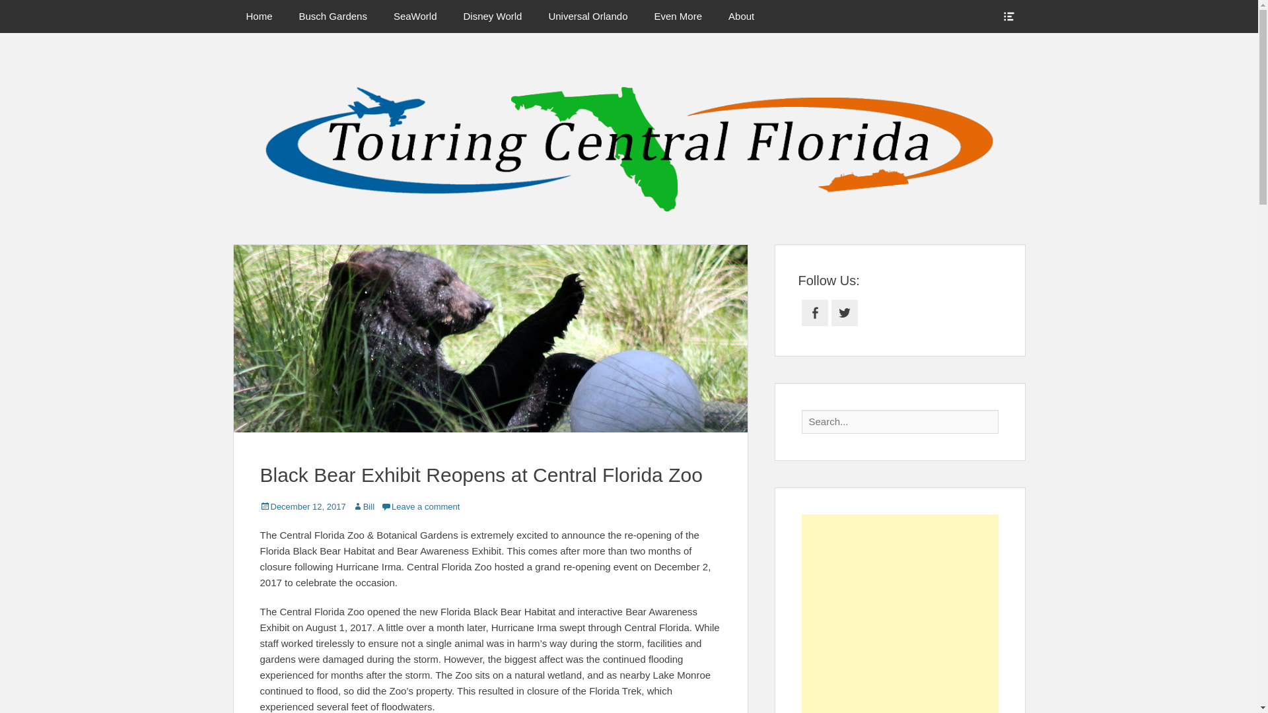 The height and width of the screenshot is (713, 1268). What do you see at coordinates (259, 16) in the screenshot?
I see `Home` at bounding box center [259, 16].